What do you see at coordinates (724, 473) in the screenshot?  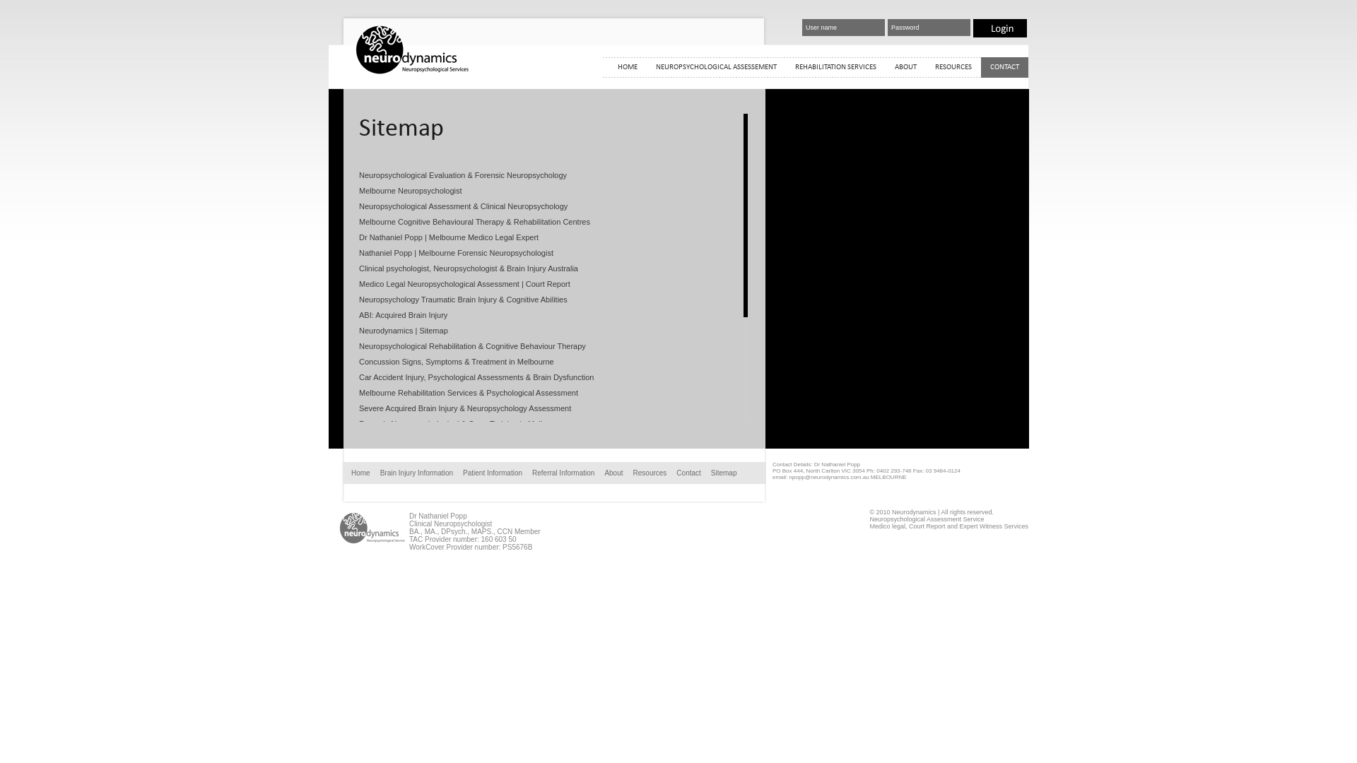 I see `Sitemap` at bounding box center [724, 473].